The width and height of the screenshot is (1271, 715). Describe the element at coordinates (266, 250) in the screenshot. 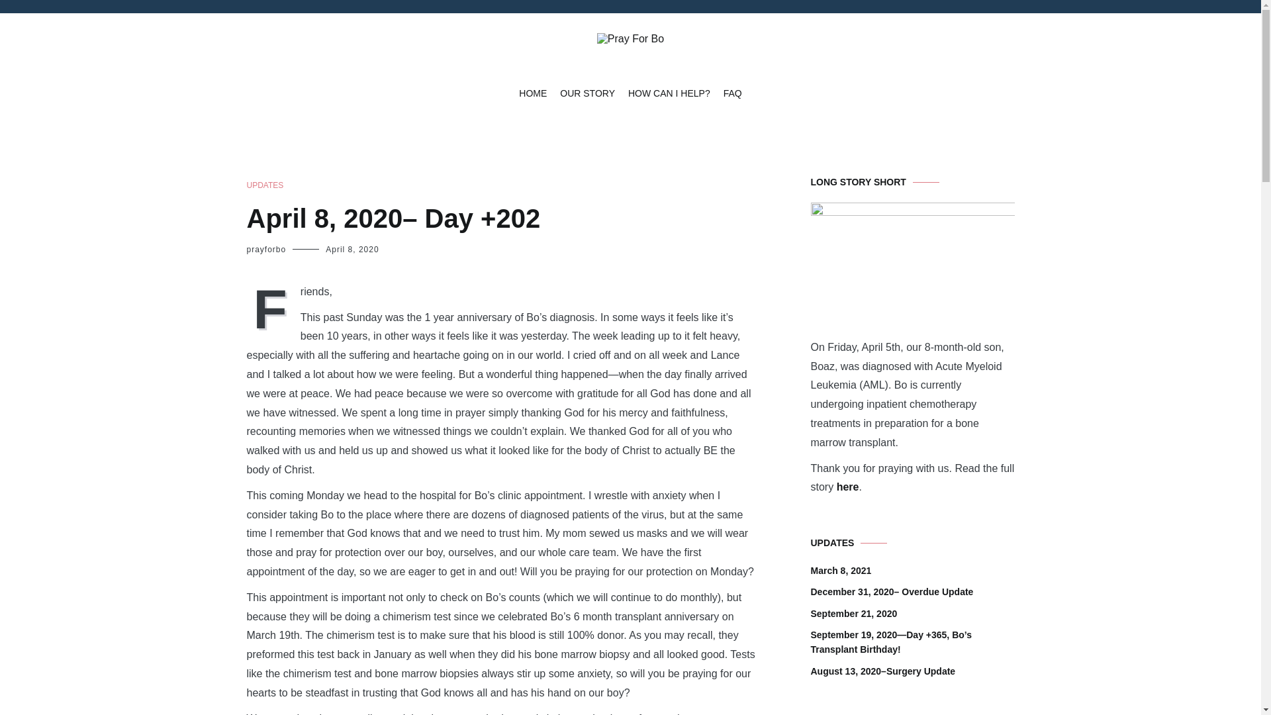

I see `prayforbo` at that location.